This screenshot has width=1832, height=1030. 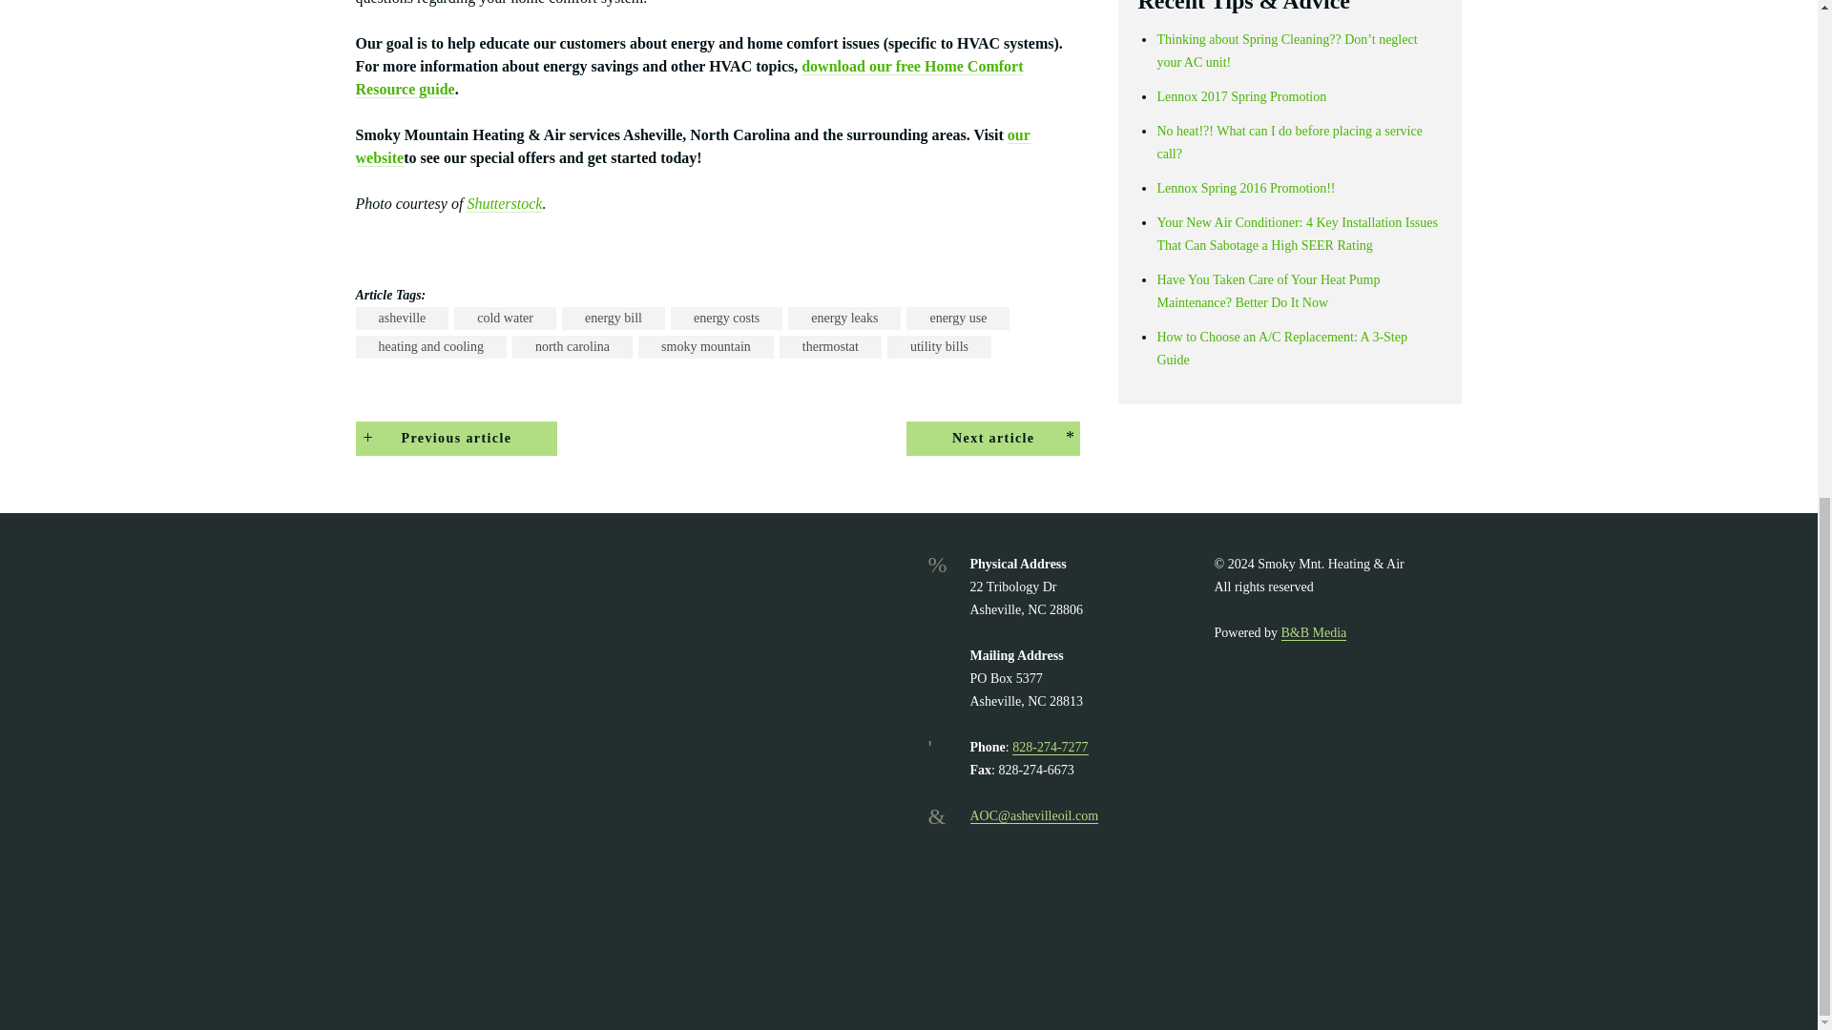 I want to click on our website, so click(x=693, y=146).